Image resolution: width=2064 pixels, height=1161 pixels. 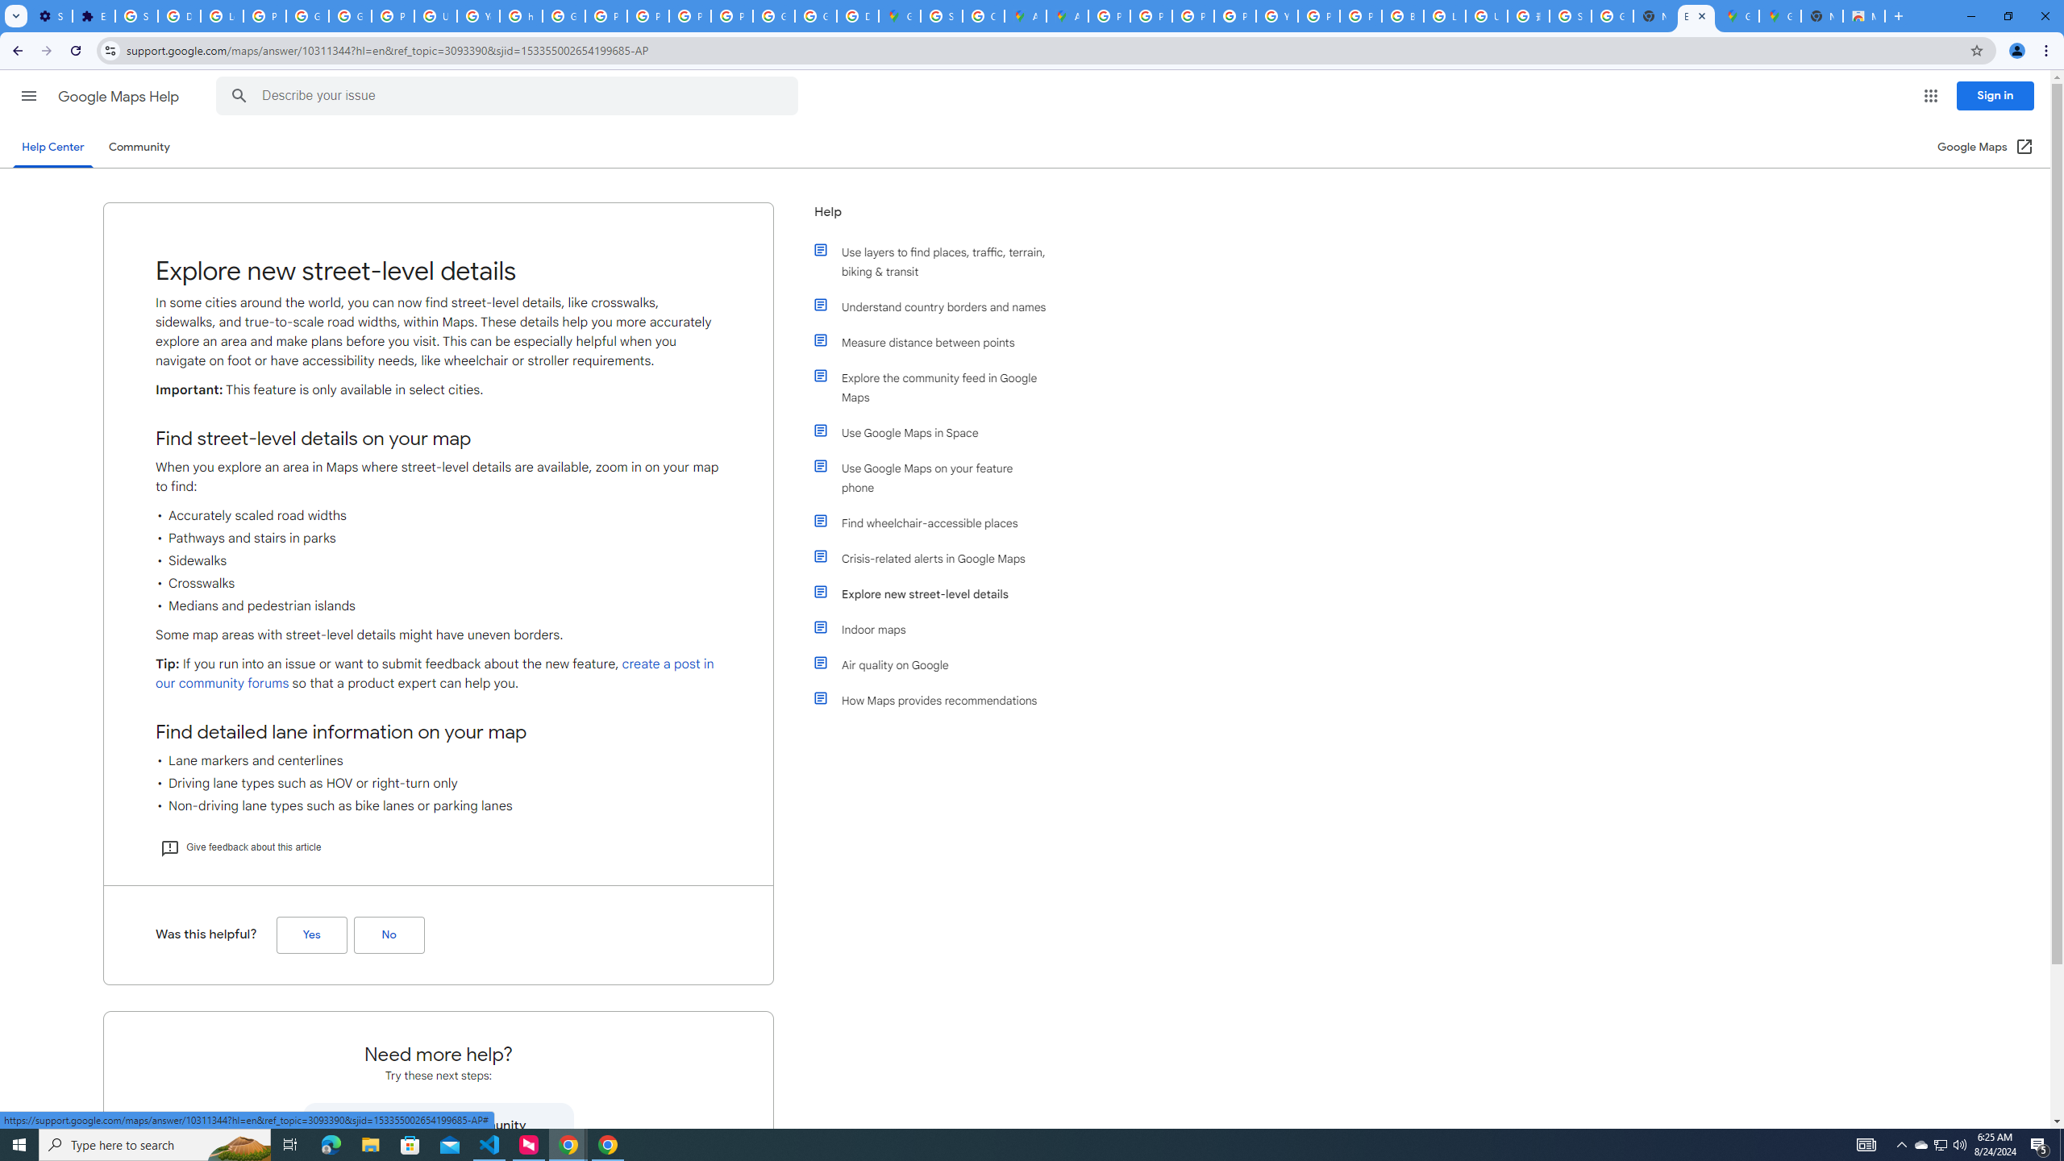 I want to click on Privacy Help Center - Policies Help, so click(x=1150, y=16).